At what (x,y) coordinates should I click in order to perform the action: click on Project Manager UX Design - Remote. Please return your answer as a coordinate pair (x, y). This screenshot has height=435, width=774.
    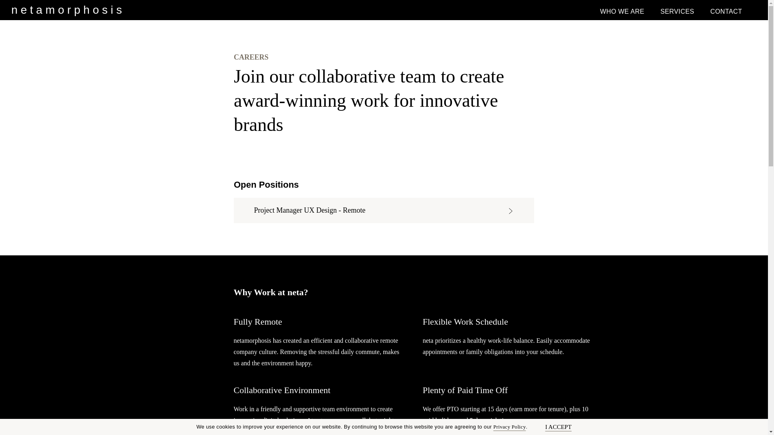
    Looking at the image, I should click on (384, 210).